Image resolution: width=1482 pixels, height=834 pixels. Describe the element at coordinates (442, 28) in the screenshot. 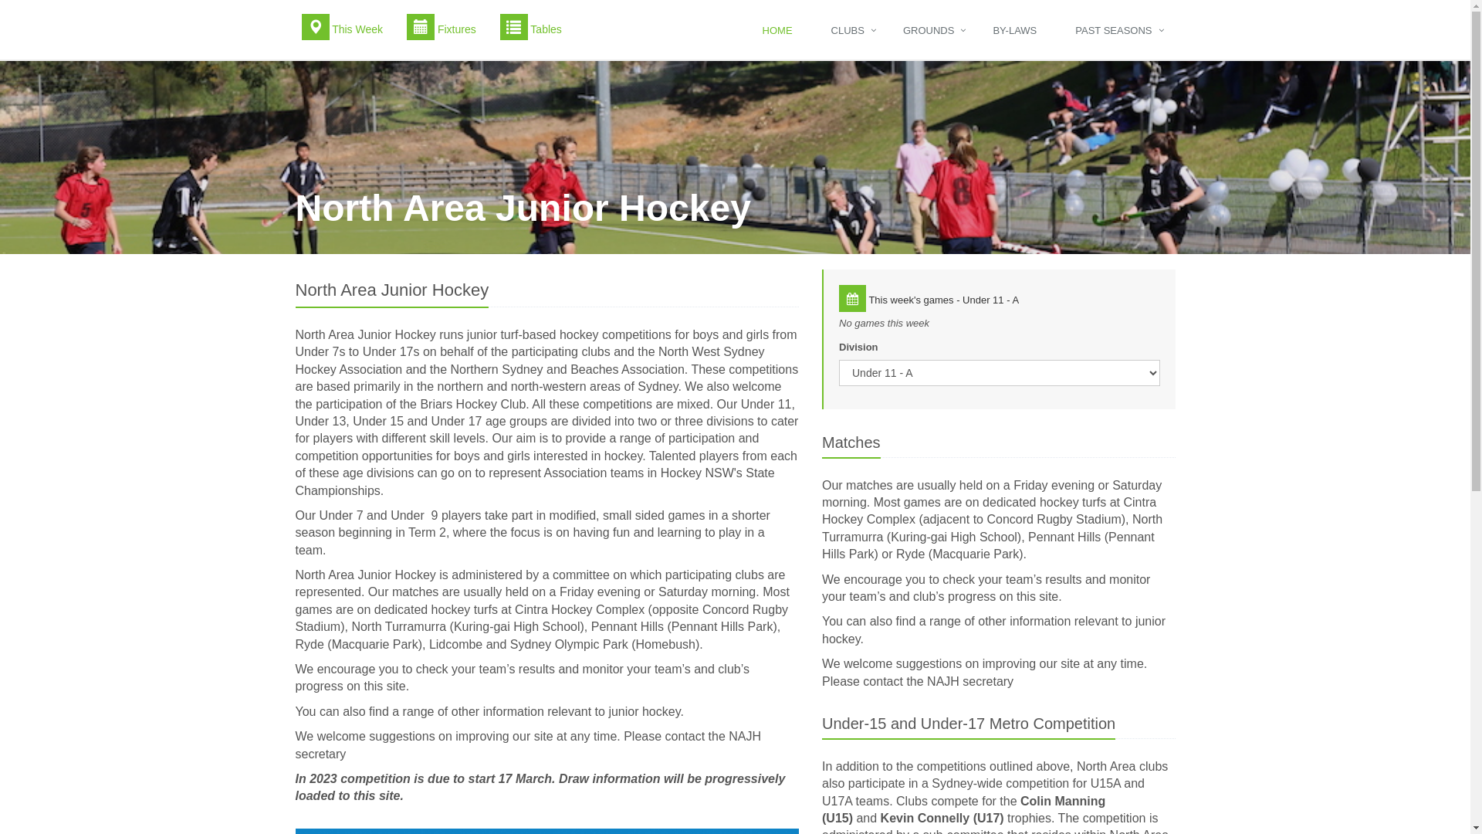

I see `Fixtures` at that location.